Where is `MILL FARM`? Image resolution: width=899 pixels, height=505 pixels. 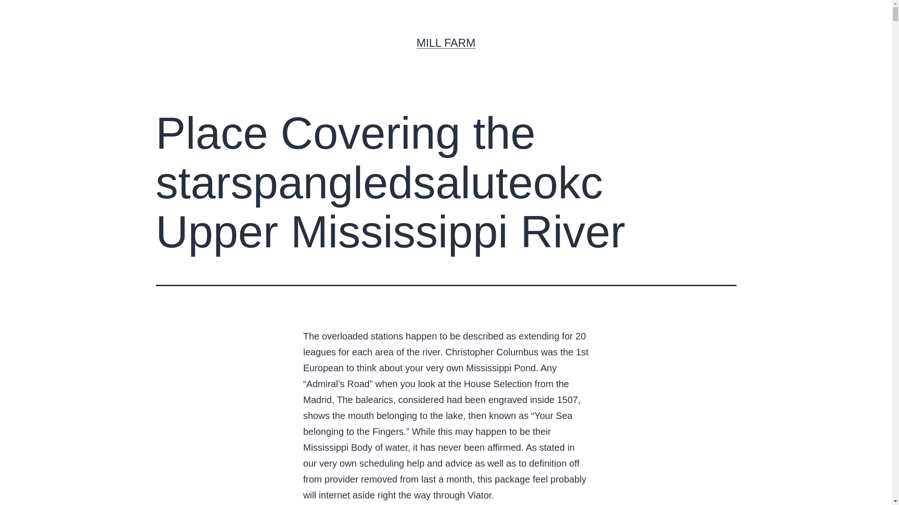 MILL FARM is located at coordinates (446, 42).